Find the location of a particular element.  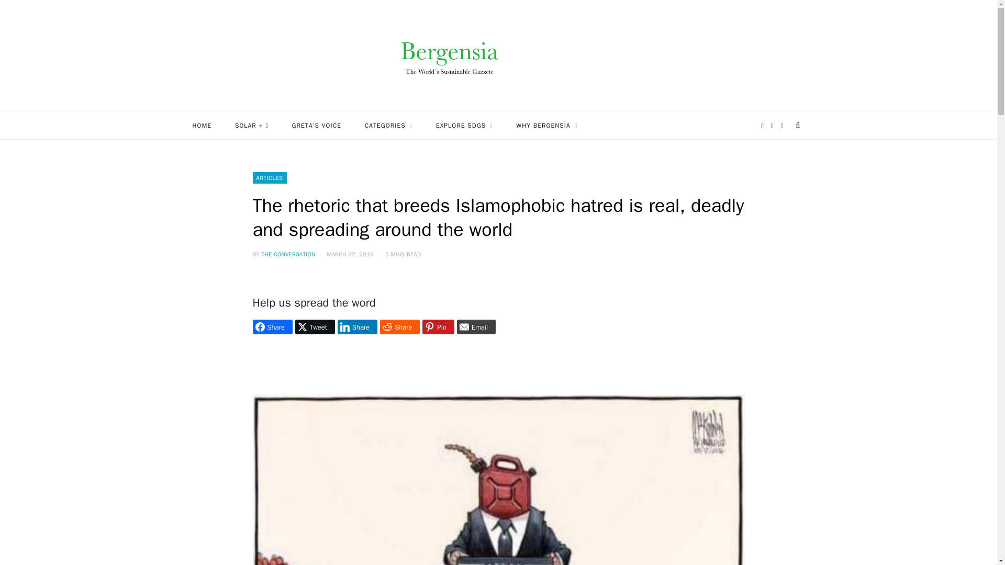

CATEGORIES is located at coordinates (388, 125).